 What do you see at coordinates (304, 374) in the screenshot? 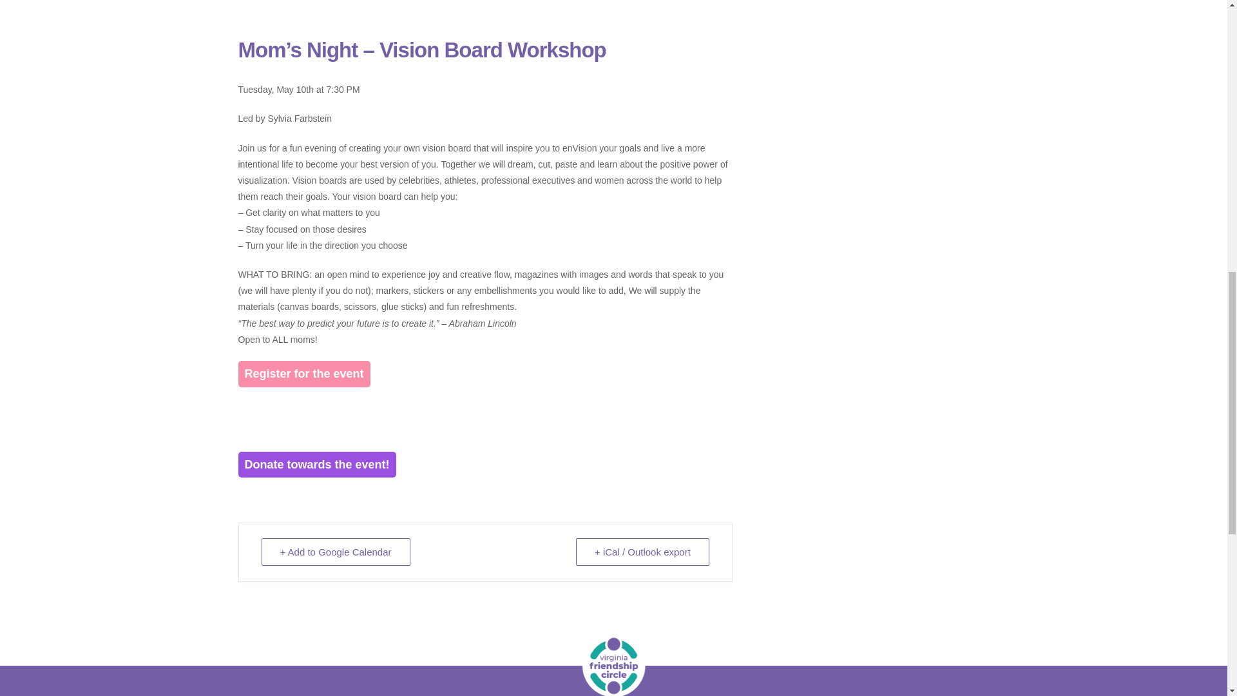
I see `Register for the event` at bounding box center [304, 374].